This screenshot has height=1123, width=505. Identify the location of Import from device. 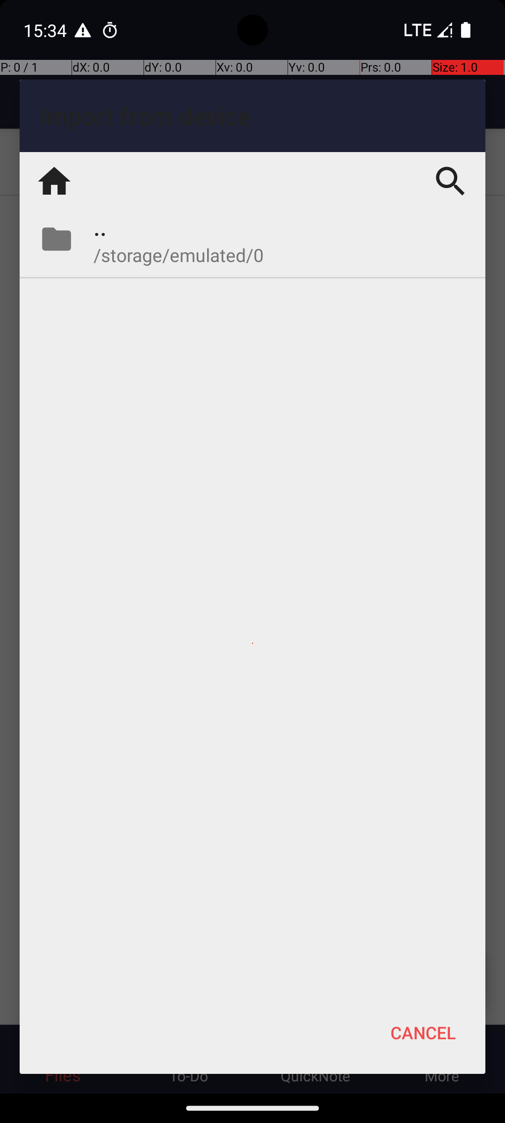
(252, 116).